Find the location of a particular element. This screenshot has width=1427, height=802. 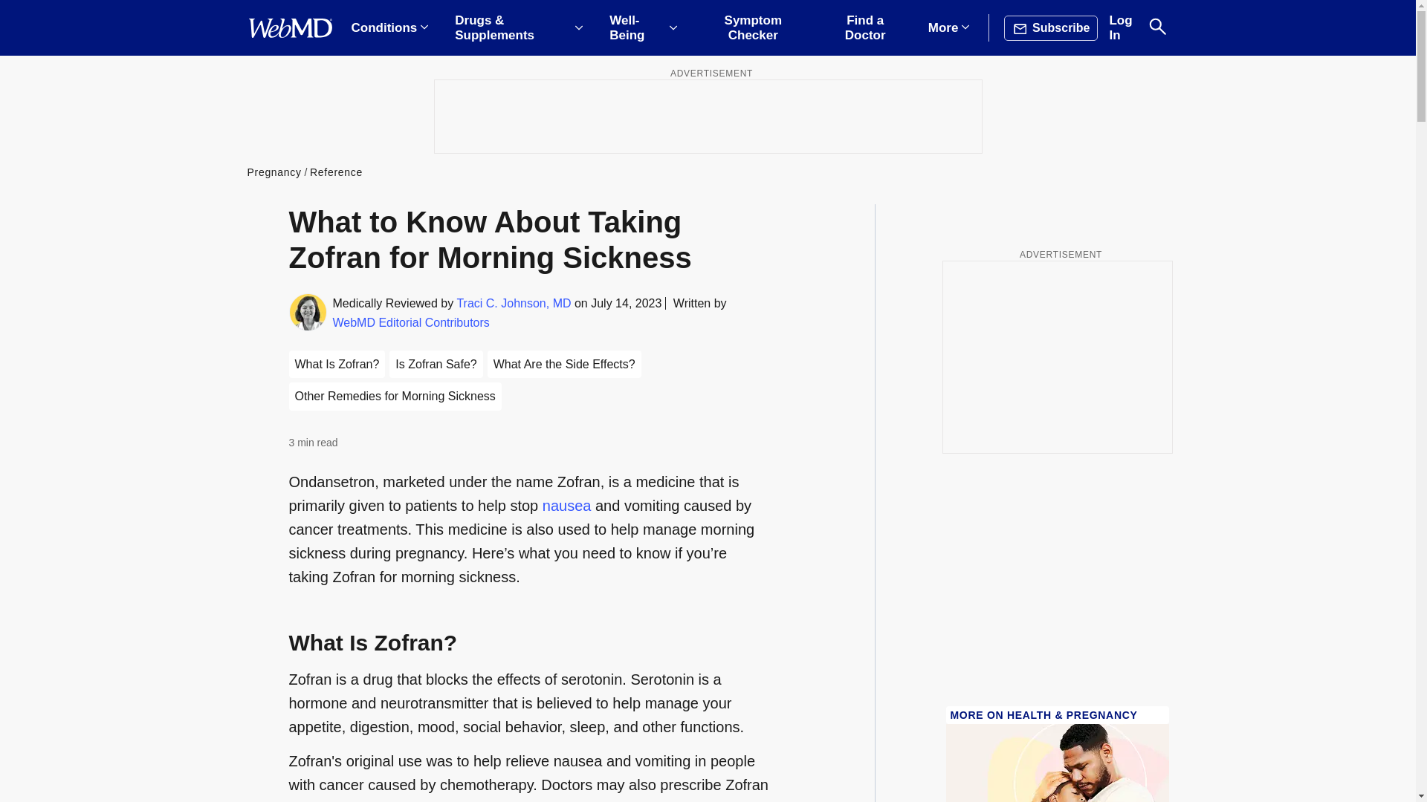

3rd party ad content is located at coordinates (707, 116).